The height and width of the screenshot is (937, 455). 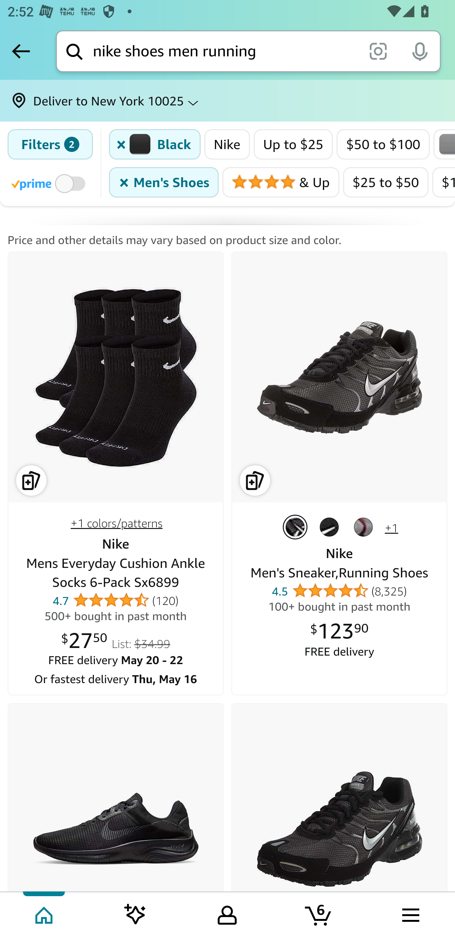 What do you see at coordinates (21, 51) in the screenshot?
I see `Back` at bounding box center [21, 51].